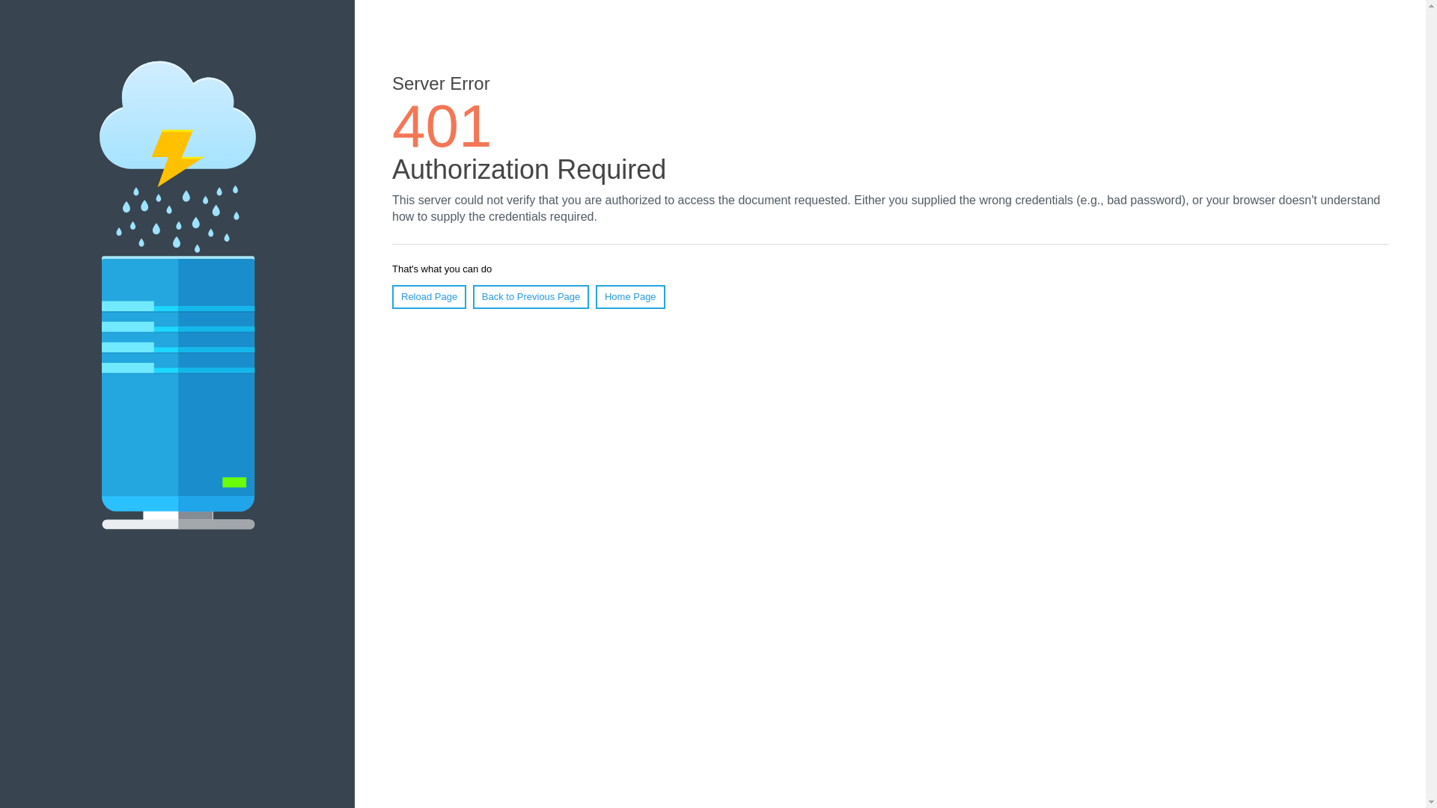 The image size is (1437, 808). What do you see at coordinates (430, 297) in the screenshot?
I see `Reload Page` at bounding box center [430, 297].